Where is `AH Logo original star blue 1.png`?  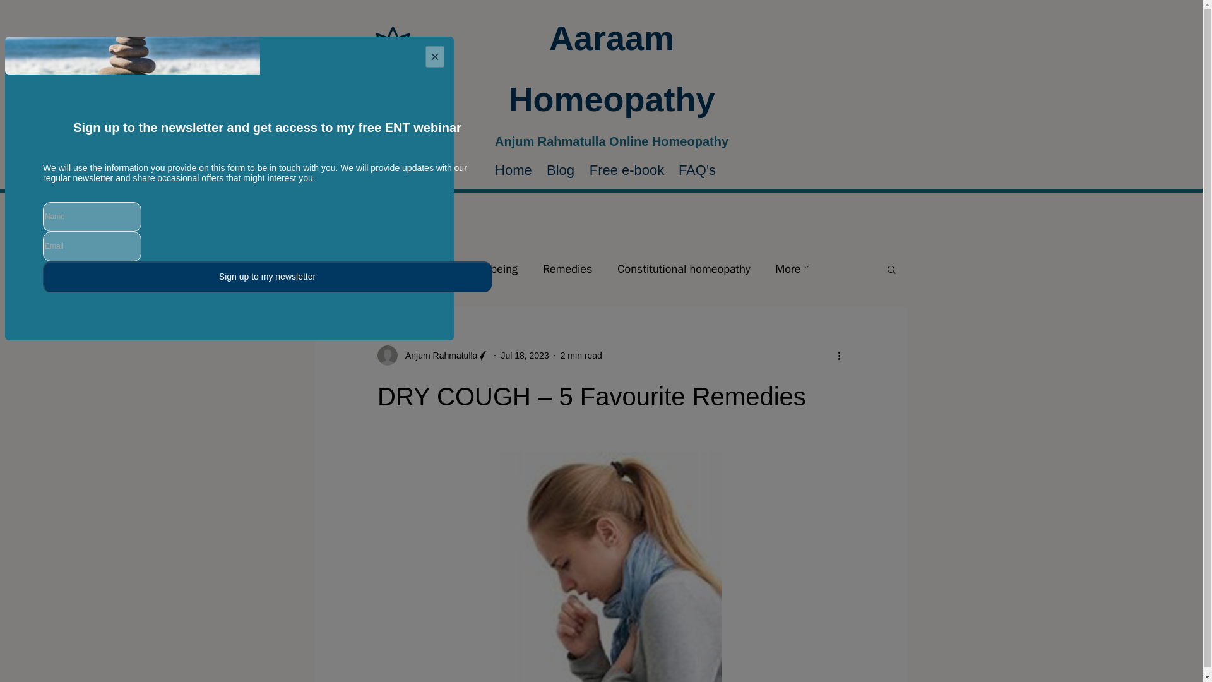 AH Logo original star blue 1.png is located at coordinates (393, 50).